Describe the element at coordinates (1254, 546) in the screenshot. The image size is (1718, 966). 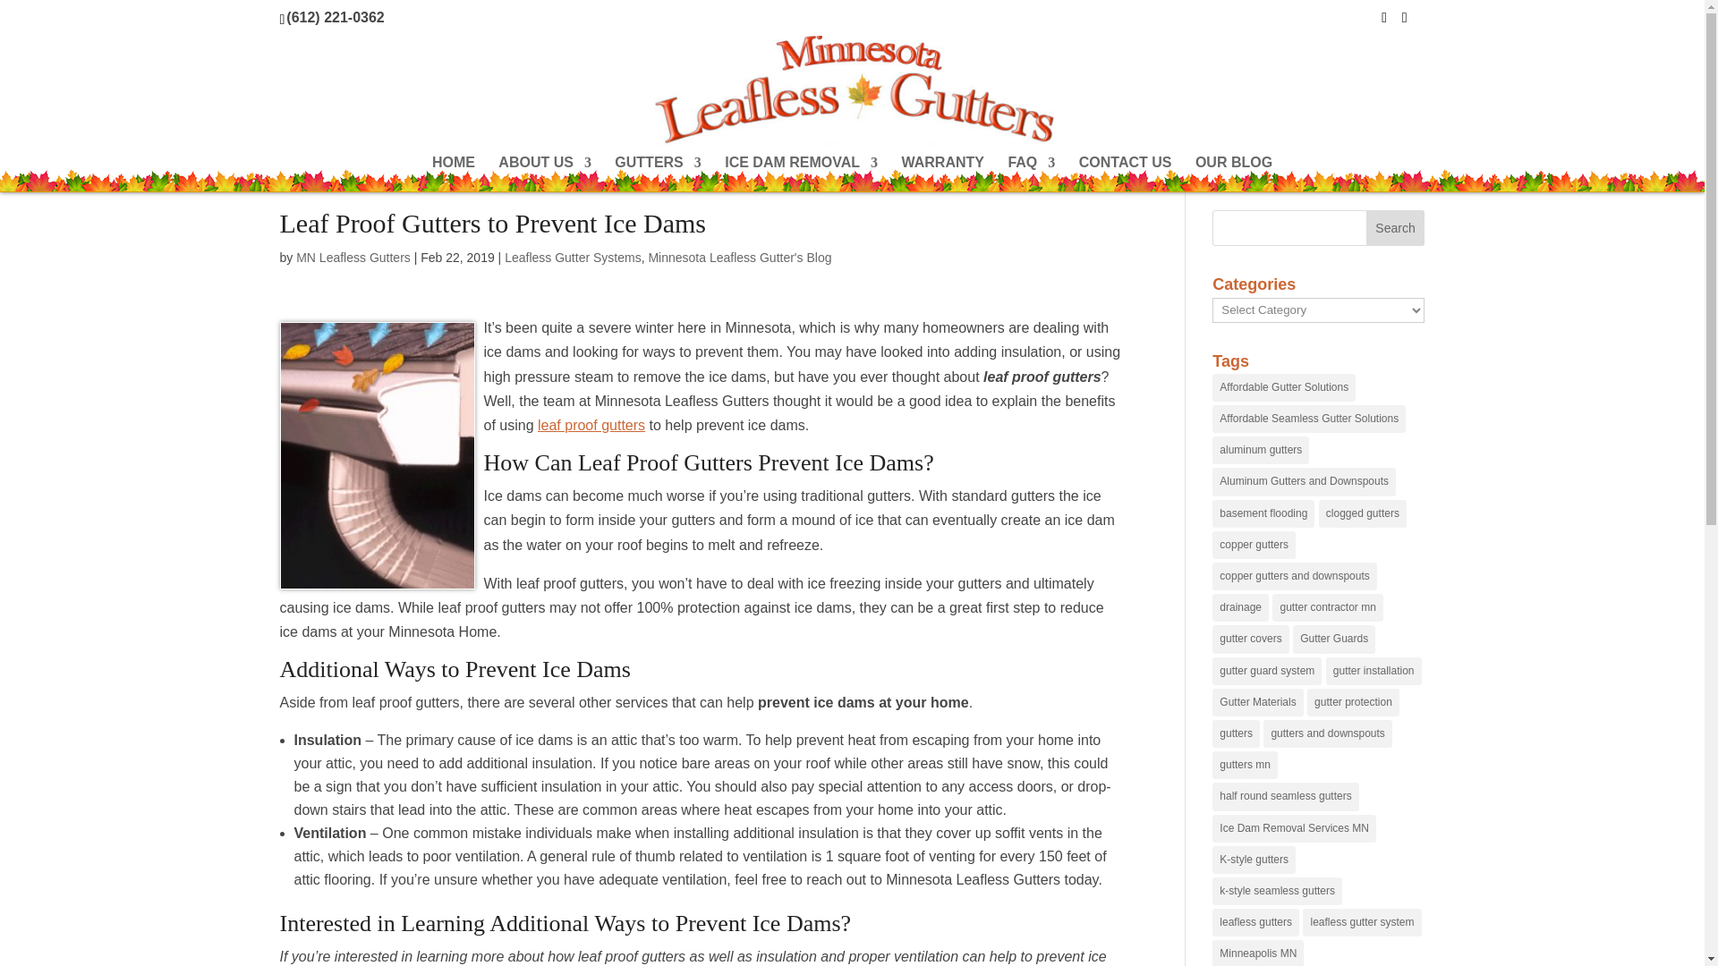
I see `copper gutters` at that location.